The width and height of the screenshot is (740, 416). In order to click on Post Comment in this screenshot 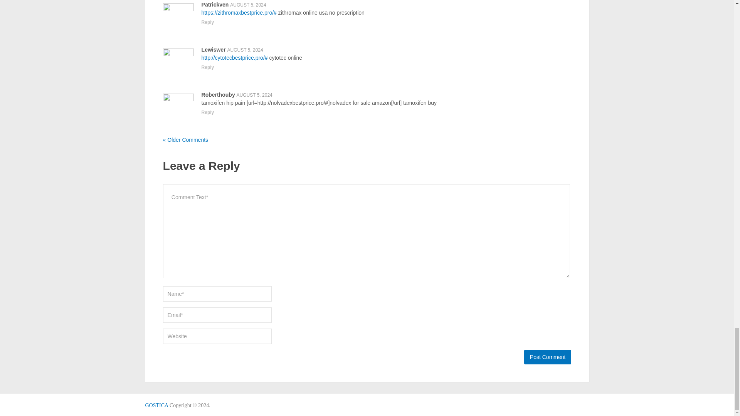, I will do `click(547, 357)`.